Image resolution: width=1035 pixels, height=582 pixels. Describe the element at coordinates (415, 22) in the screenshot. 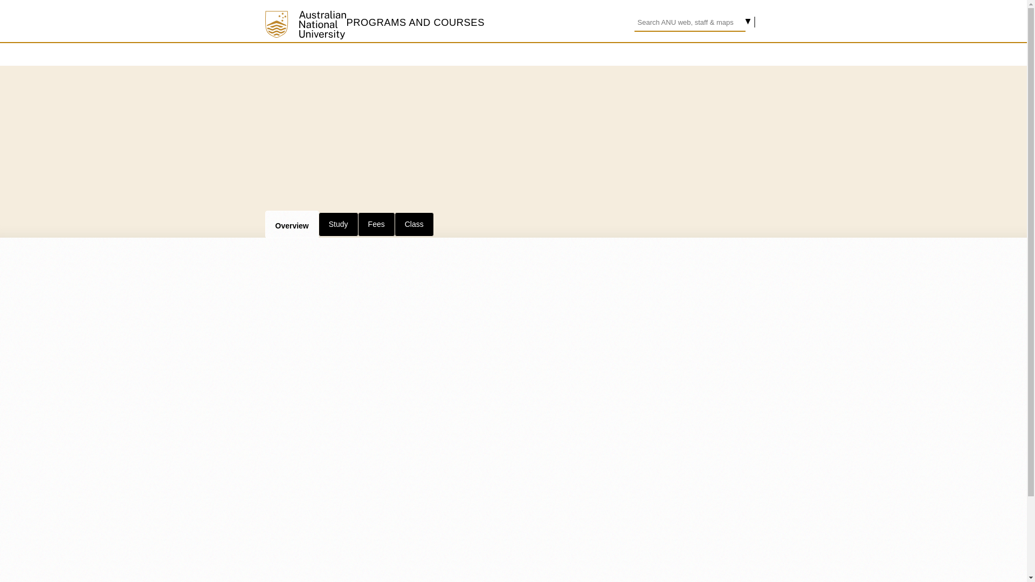

I see `PROGRAMS AND COURSES` at that location.